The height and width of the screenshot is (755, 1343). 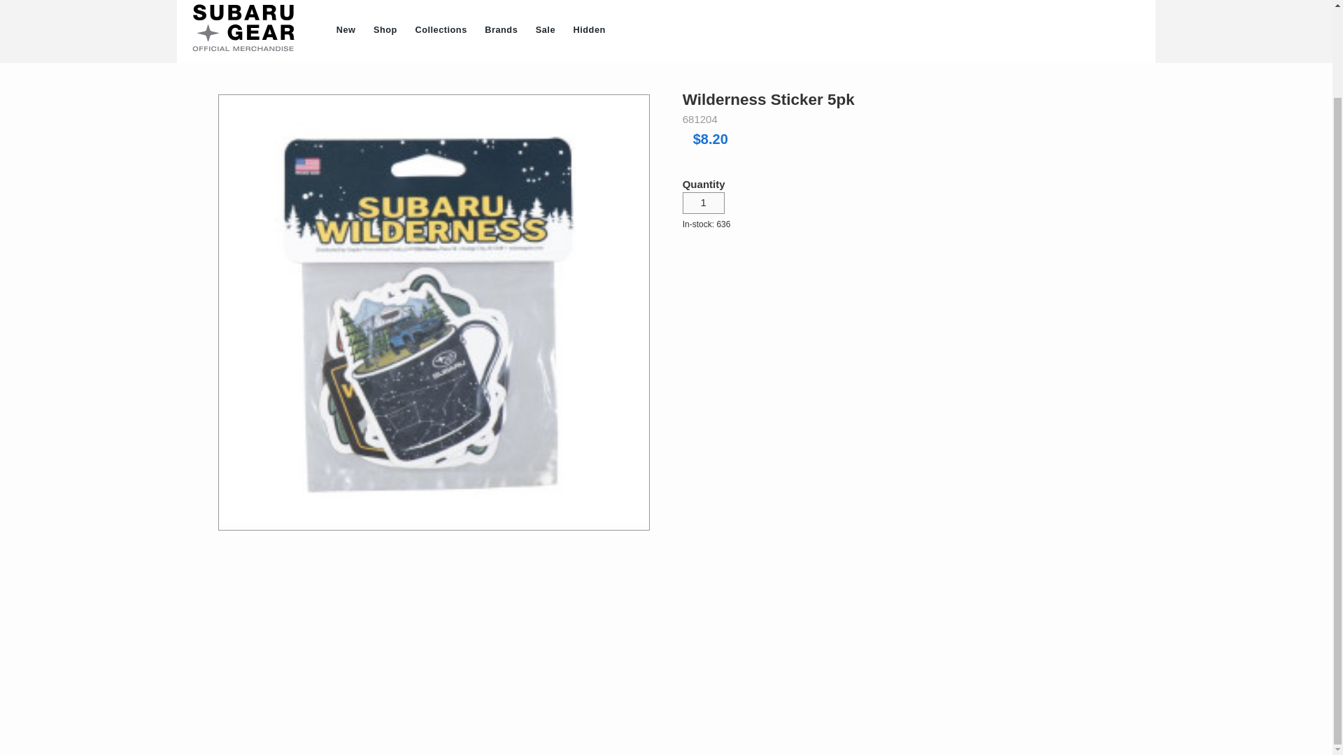 What do you see at coordinates (441, 31) in the screenshot?
I see `Collections` at bounding box center [441, 31].